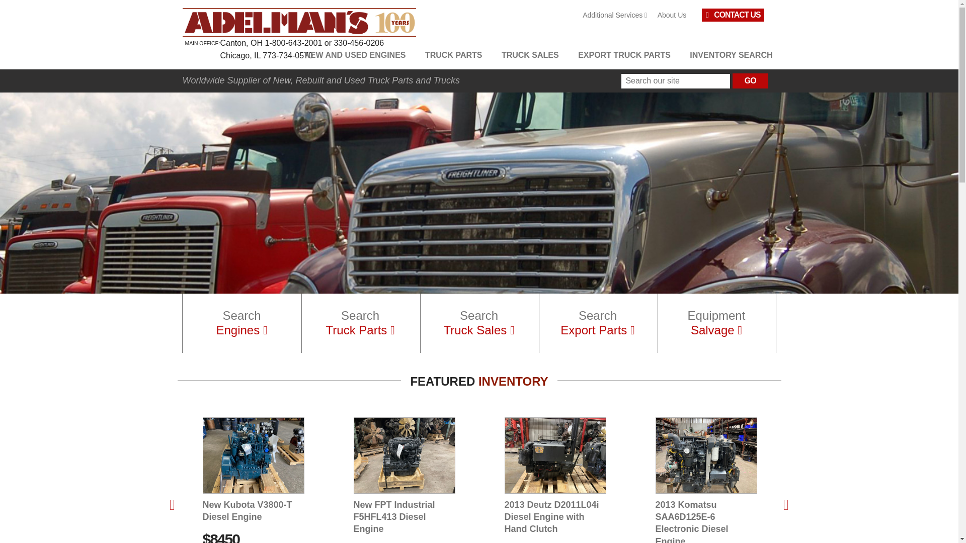 This screenshot has width=966, height=543. I want to click on TRUCK PARTS, so click(453, 55).